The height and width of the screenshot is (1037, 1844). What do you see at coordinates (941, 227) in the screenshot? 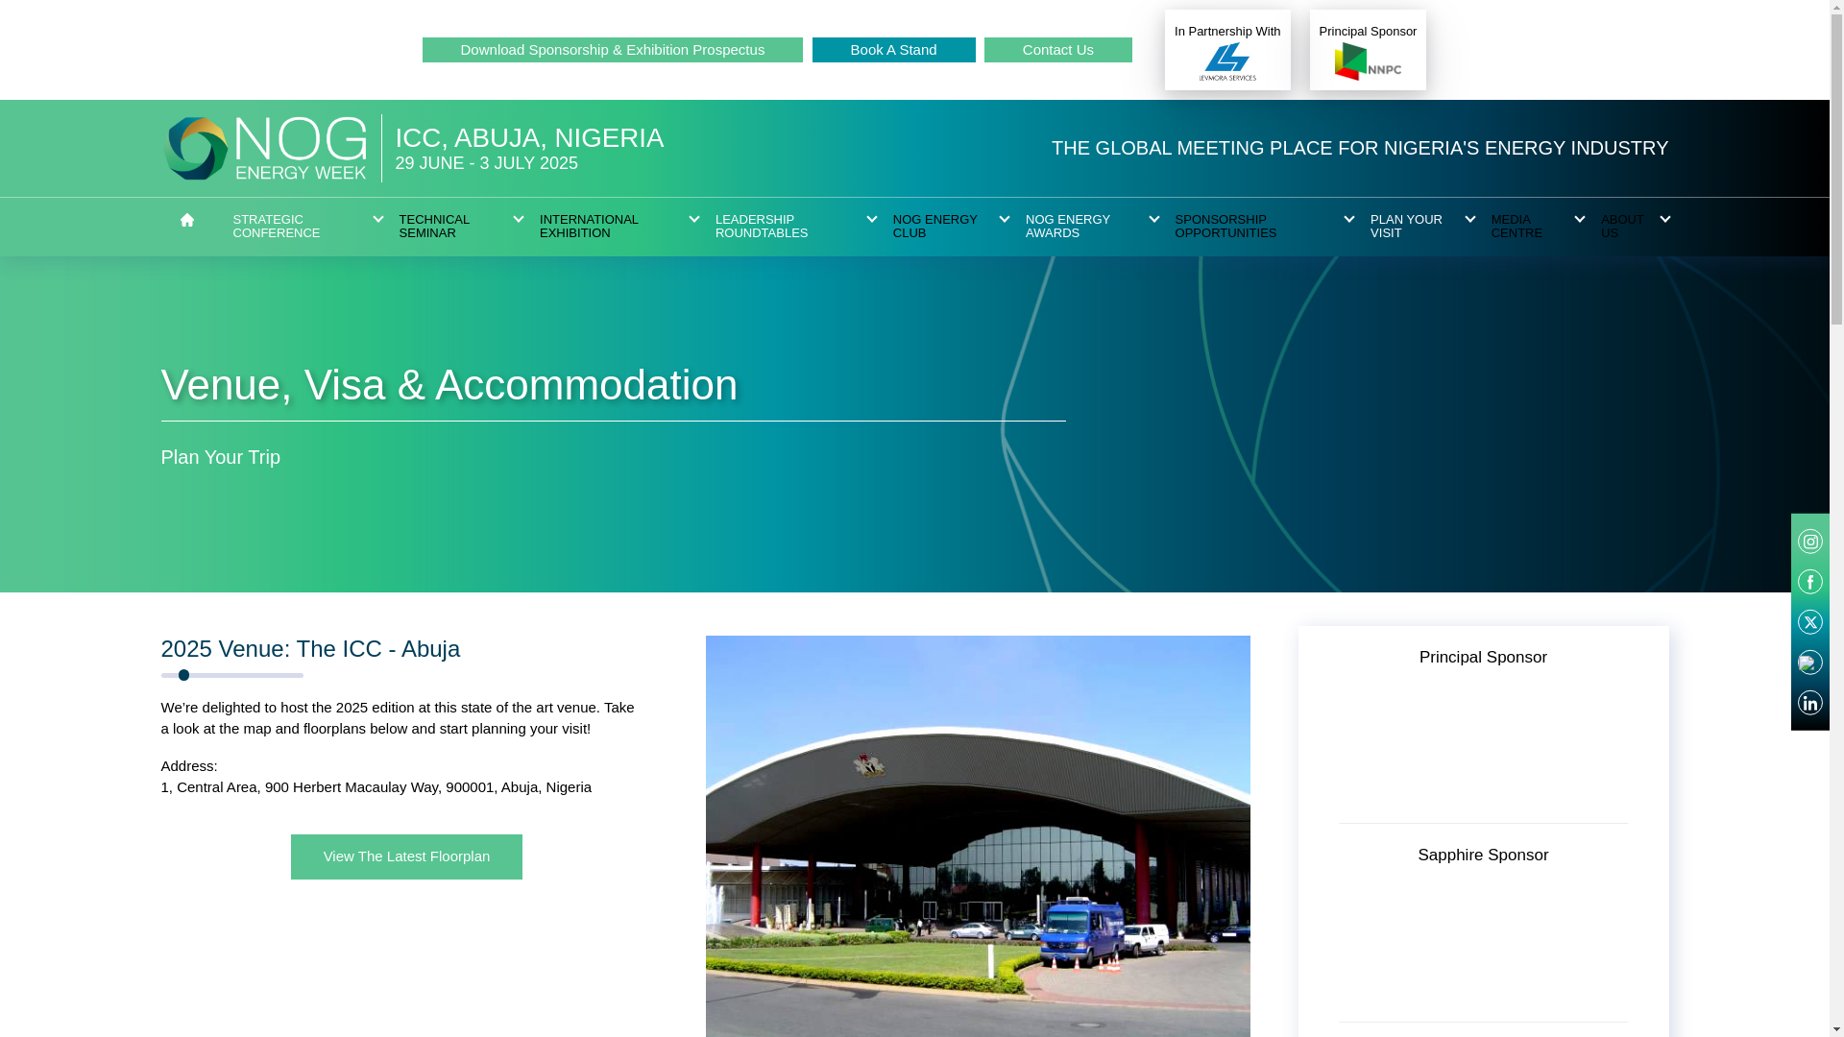
I see `NOG ENERGY CLUB` at bounding box center [941, 227].